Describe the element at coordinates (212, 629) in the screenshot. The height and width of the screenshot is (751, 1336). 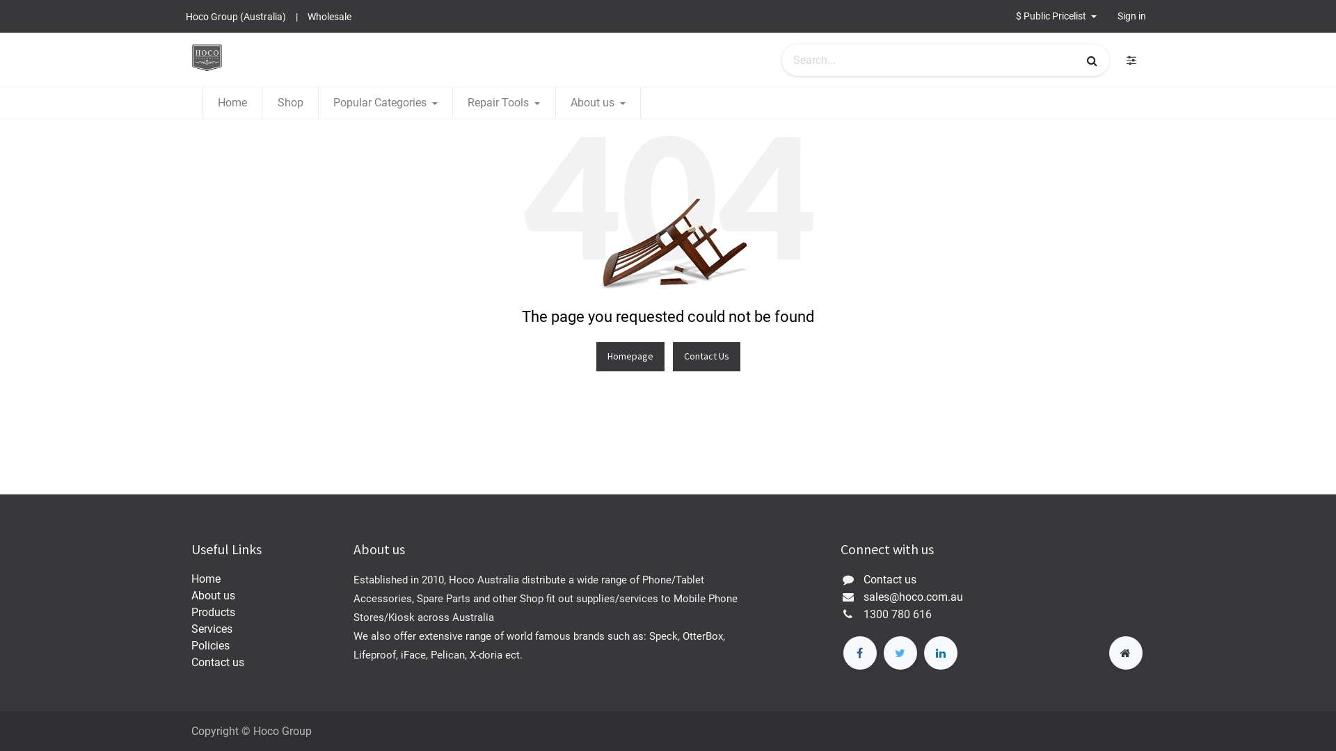
I see `Services` at that location.